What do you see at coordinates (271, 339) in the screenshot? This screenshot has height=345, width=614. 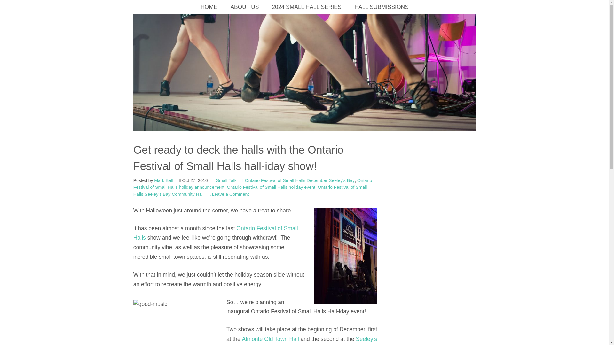 I see `Almonte Old Town Hall` at bounding box center [271, 339].